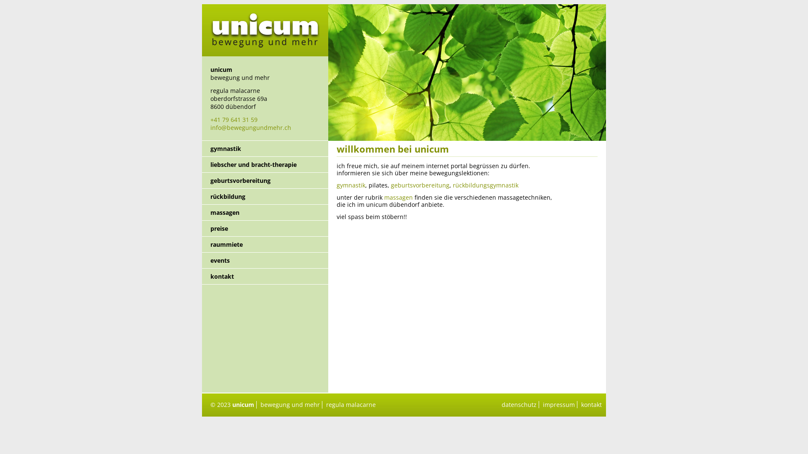 This screenshot has width=808, height=454. What do you see at coordinates (351, 185) in the screenshot?
I see `gymnastik` at bounding box center [351, 185].